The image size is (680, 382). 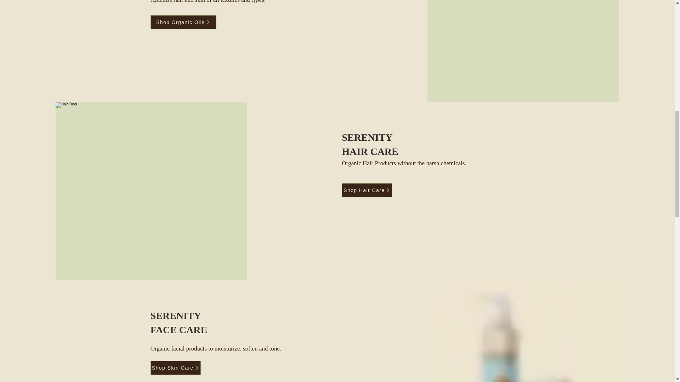 I want to click on Shop Hair Care, so click(x=367, y=190).